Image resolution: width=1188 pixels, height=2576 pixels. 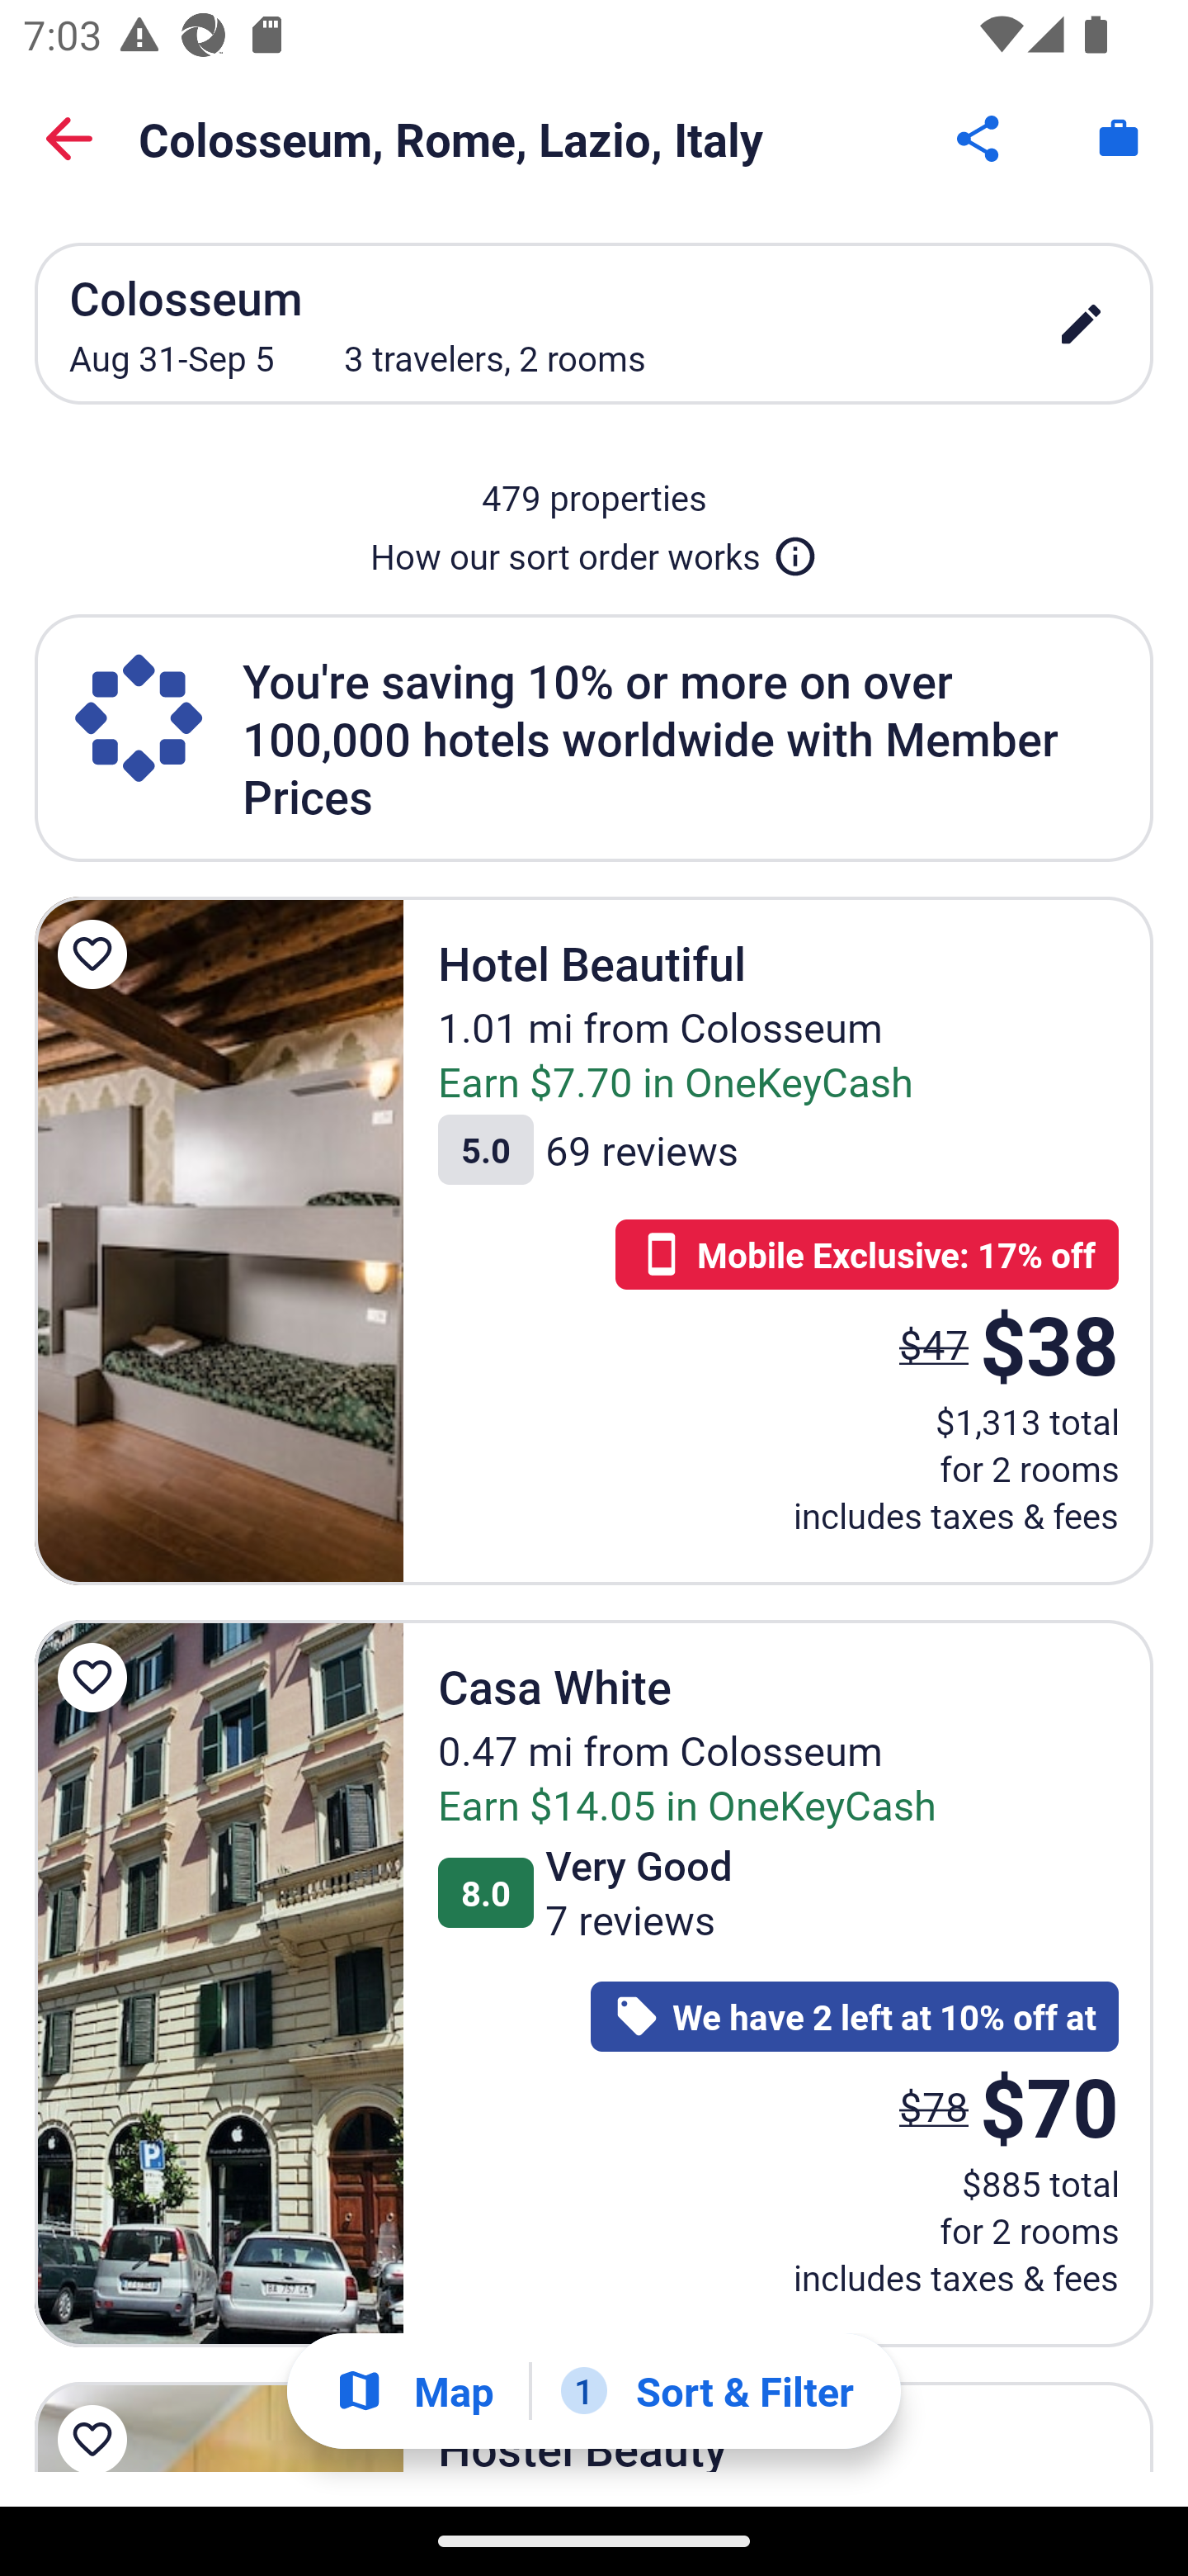 What do you see at coordinates (97, 954) in the screenshot?
I see `Save Hotel Beautiful to a trip` at bounding box center [97, 954].